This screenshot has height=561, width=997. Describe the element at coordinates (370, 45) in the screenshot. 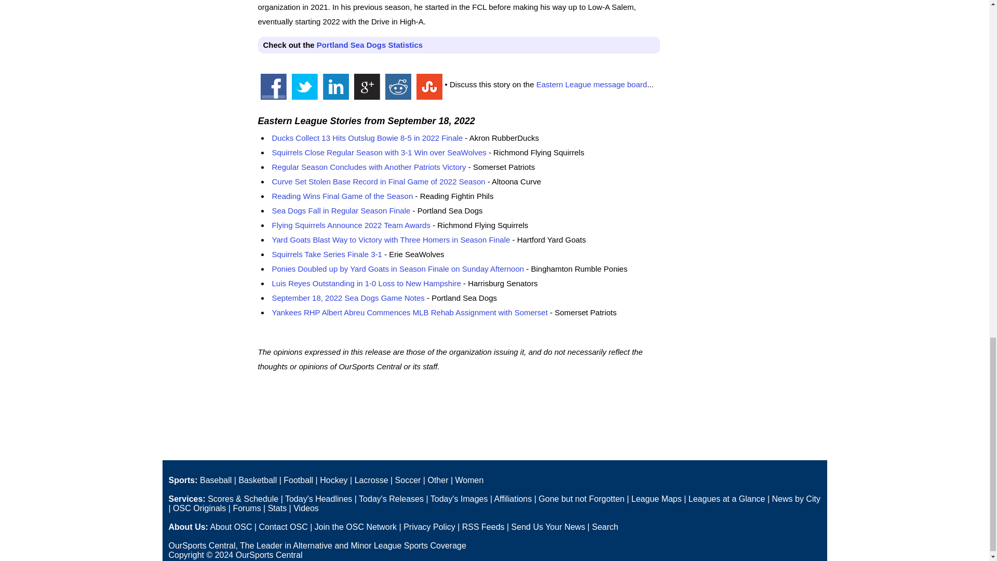

I see `Portland Sea Dogs Statistics` at that location.